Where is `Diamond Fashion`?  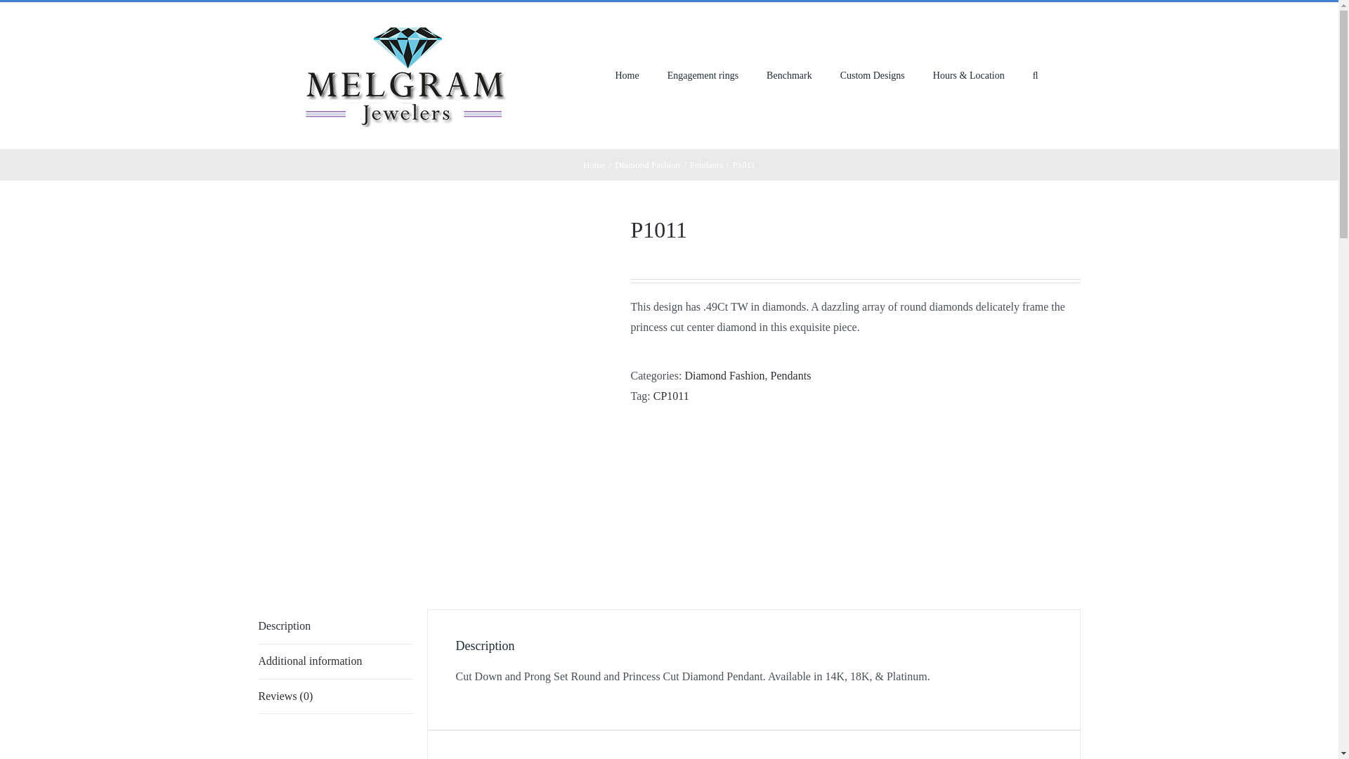
Diamond Fashion is located at coordinates (647, 164).